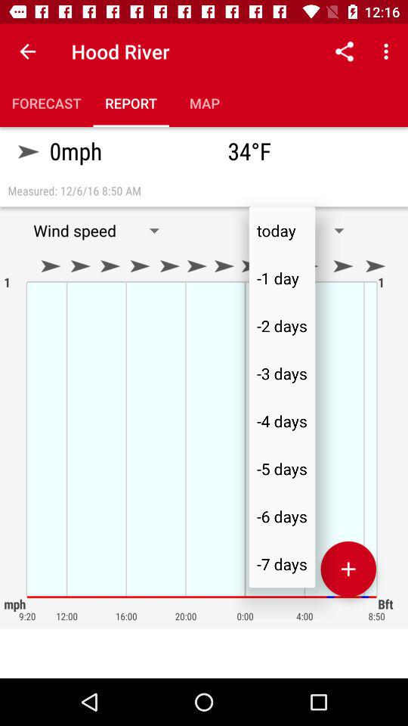 Image resolution: width=408 pixels, height=726 pixels. Describe the element at coordinates (348, 569) in the screenshot. I see `add icon` at that location.